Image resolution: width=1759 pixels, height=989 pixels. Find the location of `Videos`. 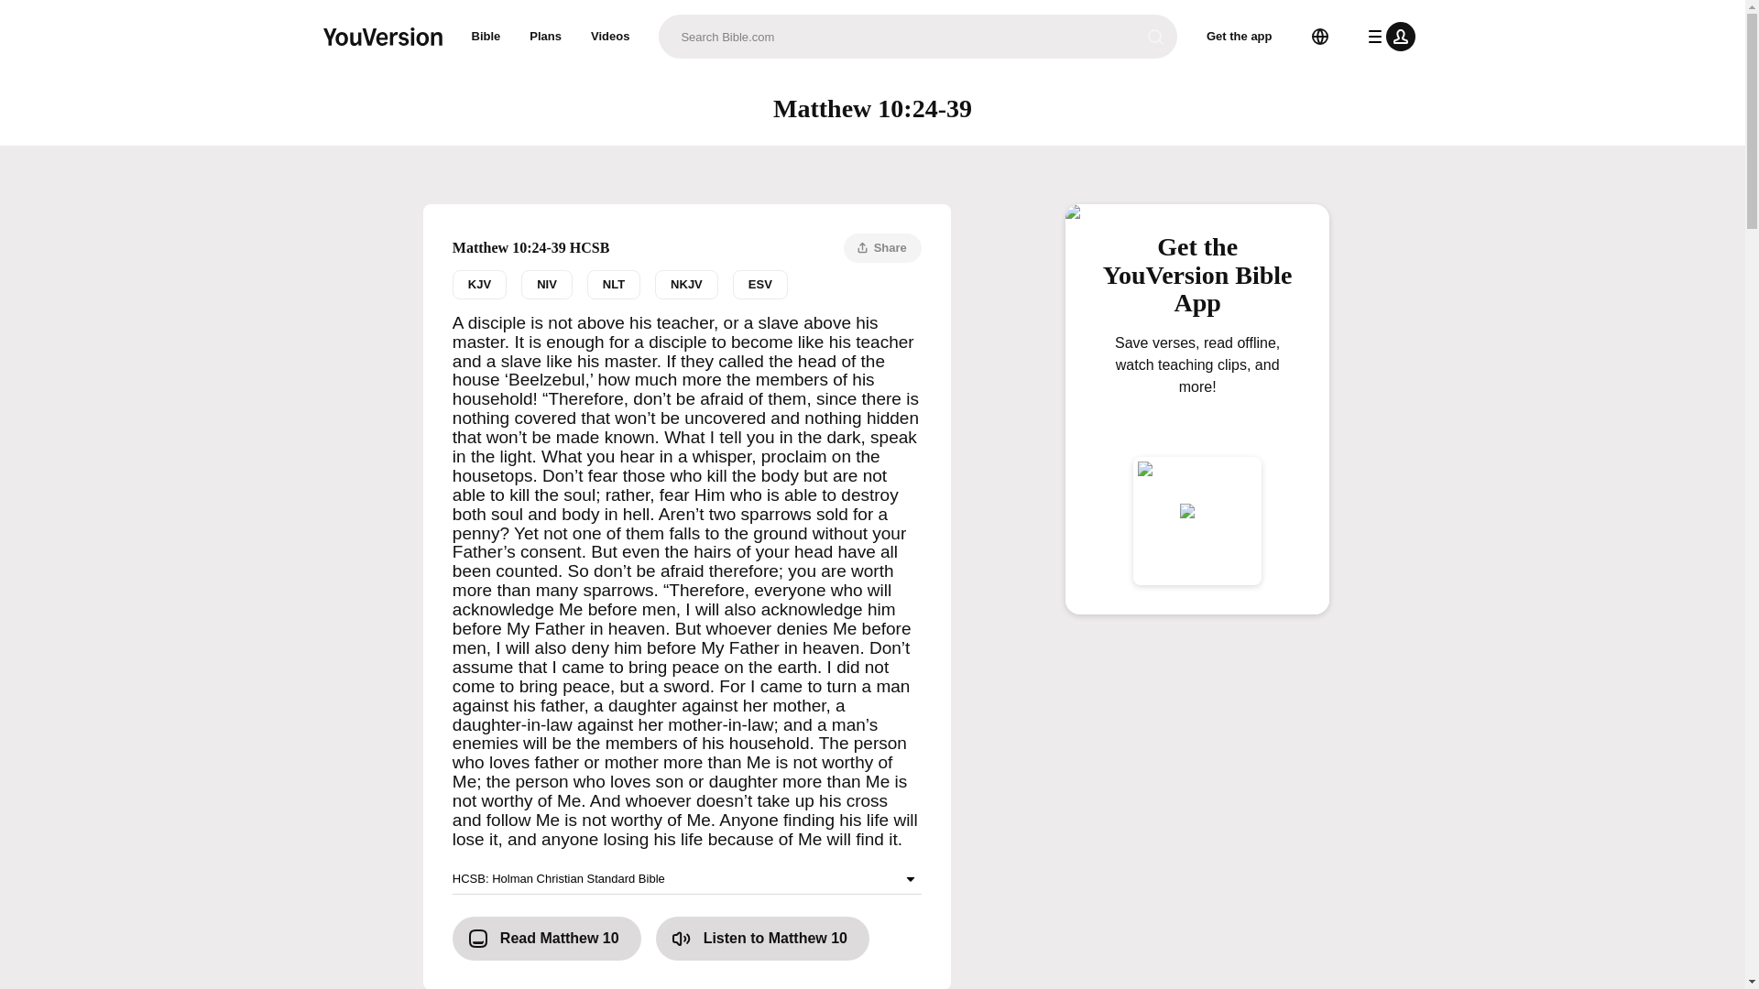

Videos is located at coordinates (546, 284).